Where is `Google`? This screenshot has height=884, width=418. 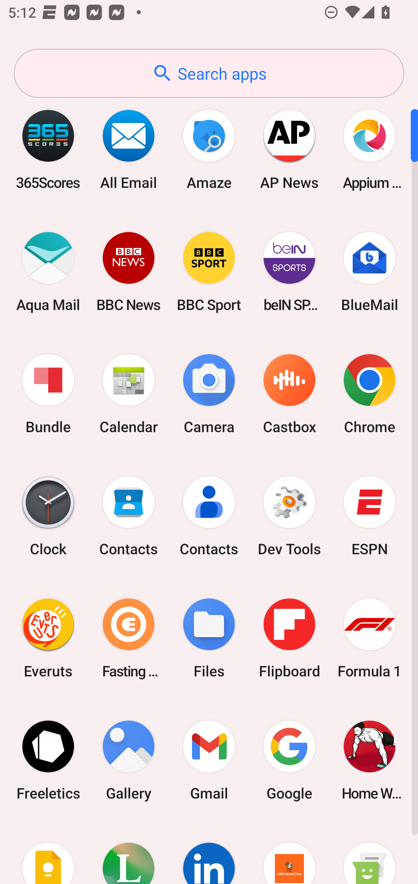
Google is located at coordinates (289, 760).